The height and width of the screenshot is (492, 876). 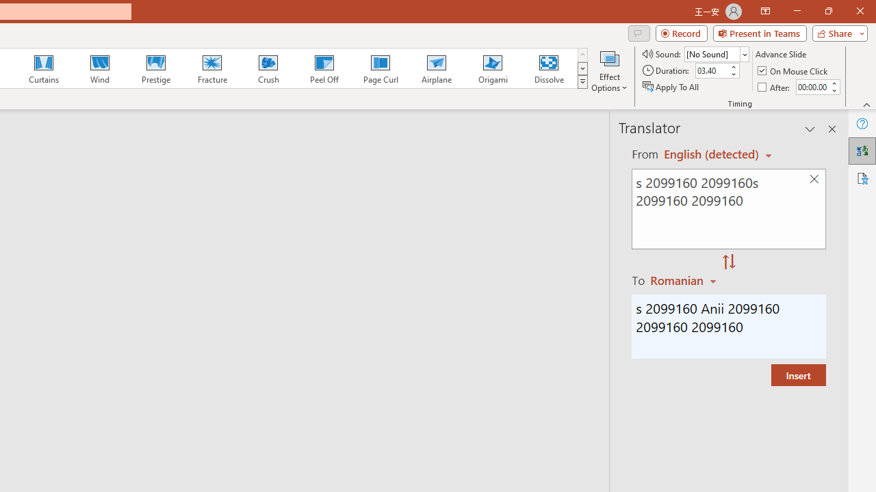 I want to click on Transition Effects, so click(x=582, y=82).